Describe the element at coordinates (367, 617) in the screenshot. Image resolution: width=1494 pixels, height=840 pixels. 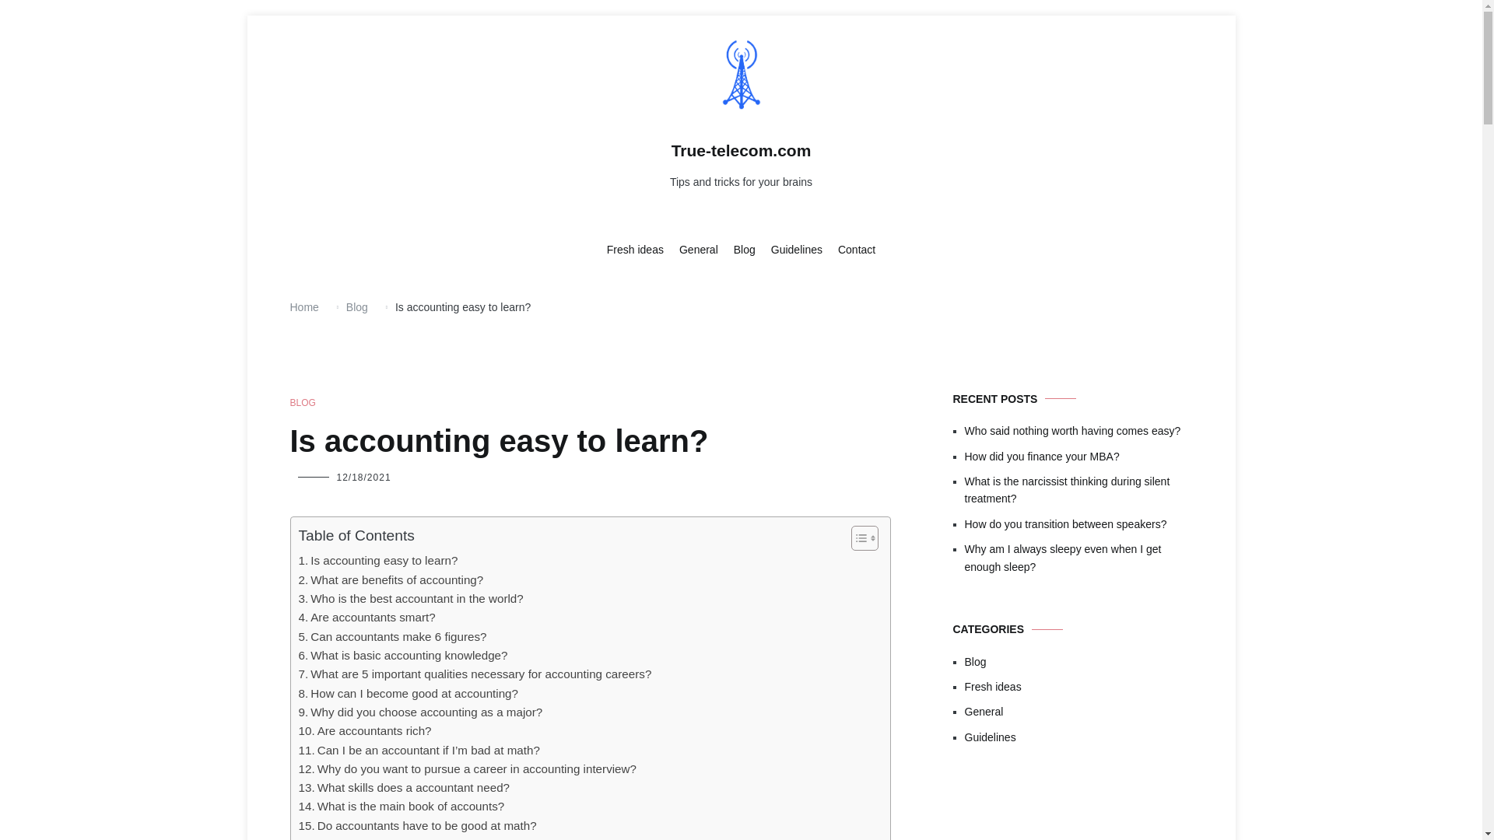
I see `Are accountants smart?` at that location.